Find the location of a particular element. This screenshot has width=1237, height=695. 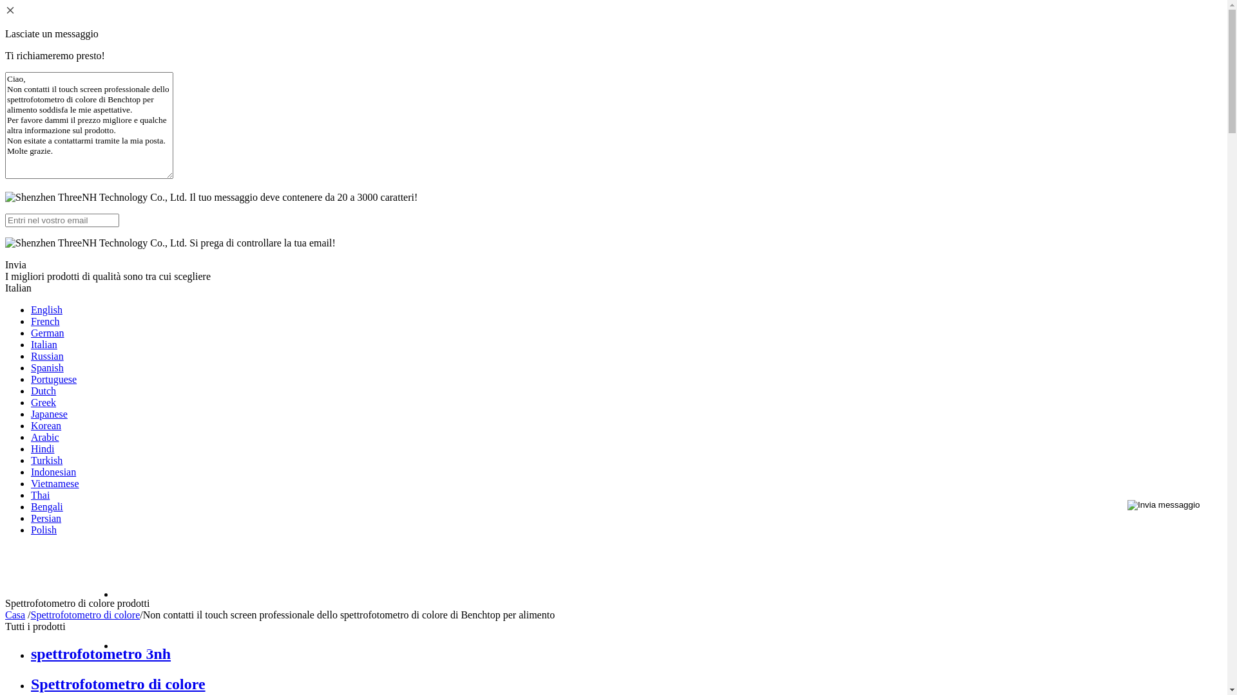

Casa is located at coordinates (669, 328).